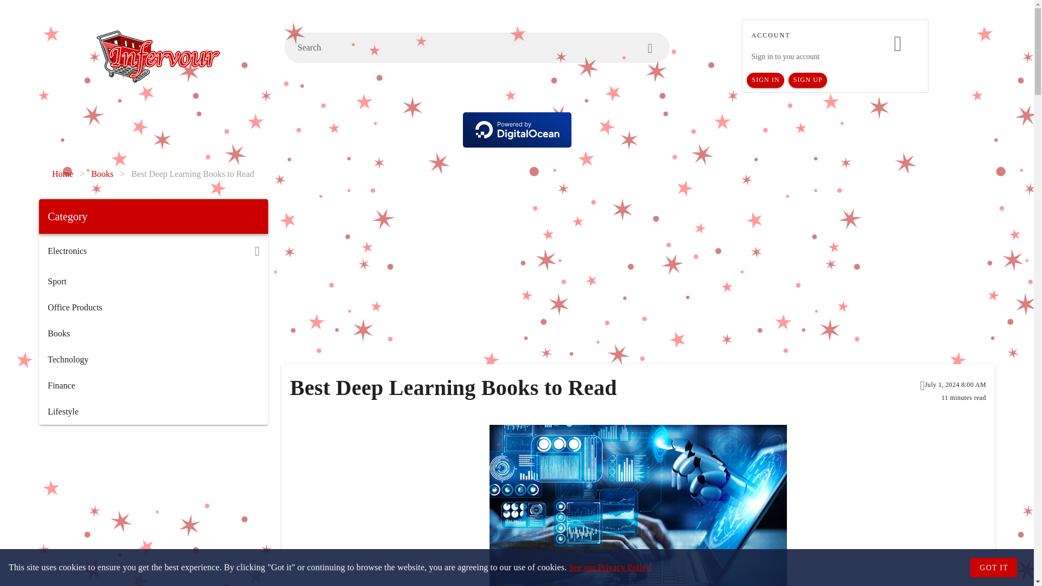  Describe the element at coordinates (153, 307) in the screenshot. I see `Office Products` at that location.